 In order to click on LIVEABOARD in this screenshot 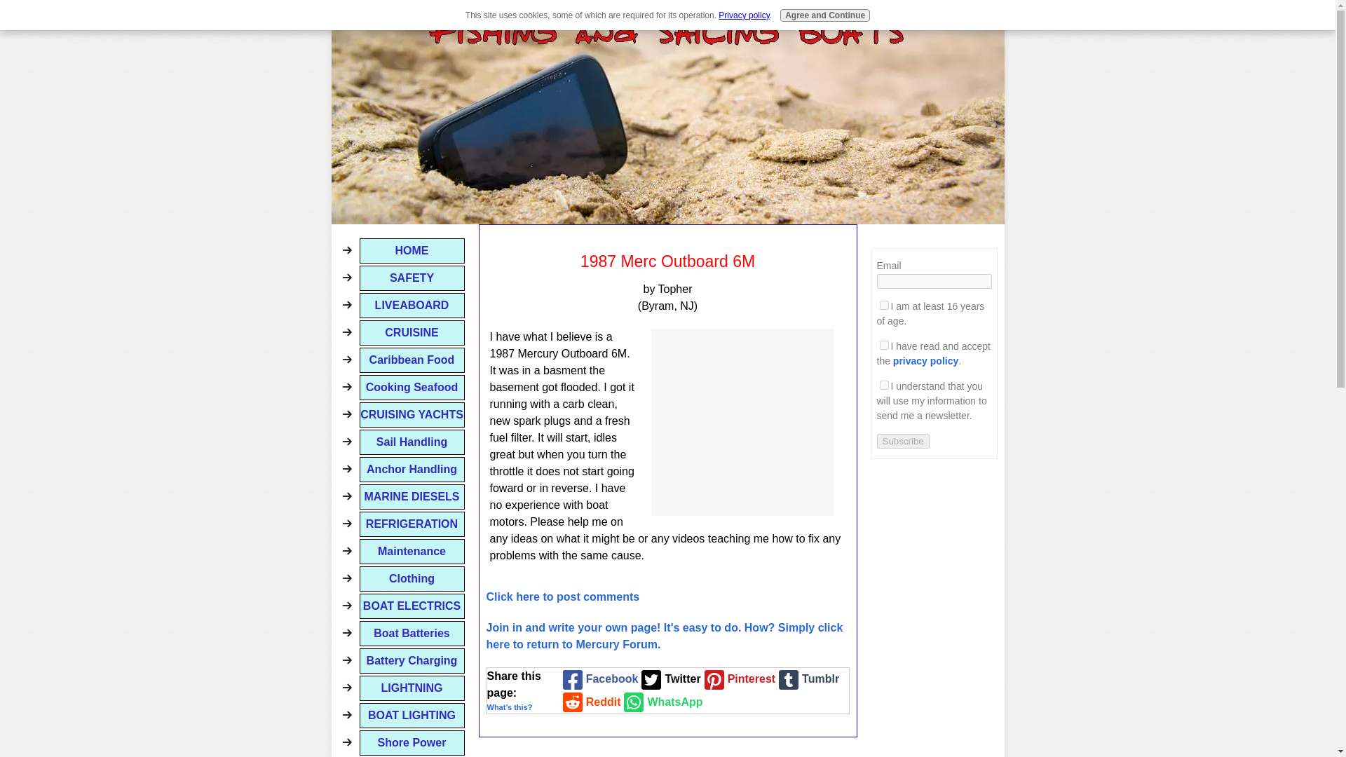, I will do `click(412, 305)`.